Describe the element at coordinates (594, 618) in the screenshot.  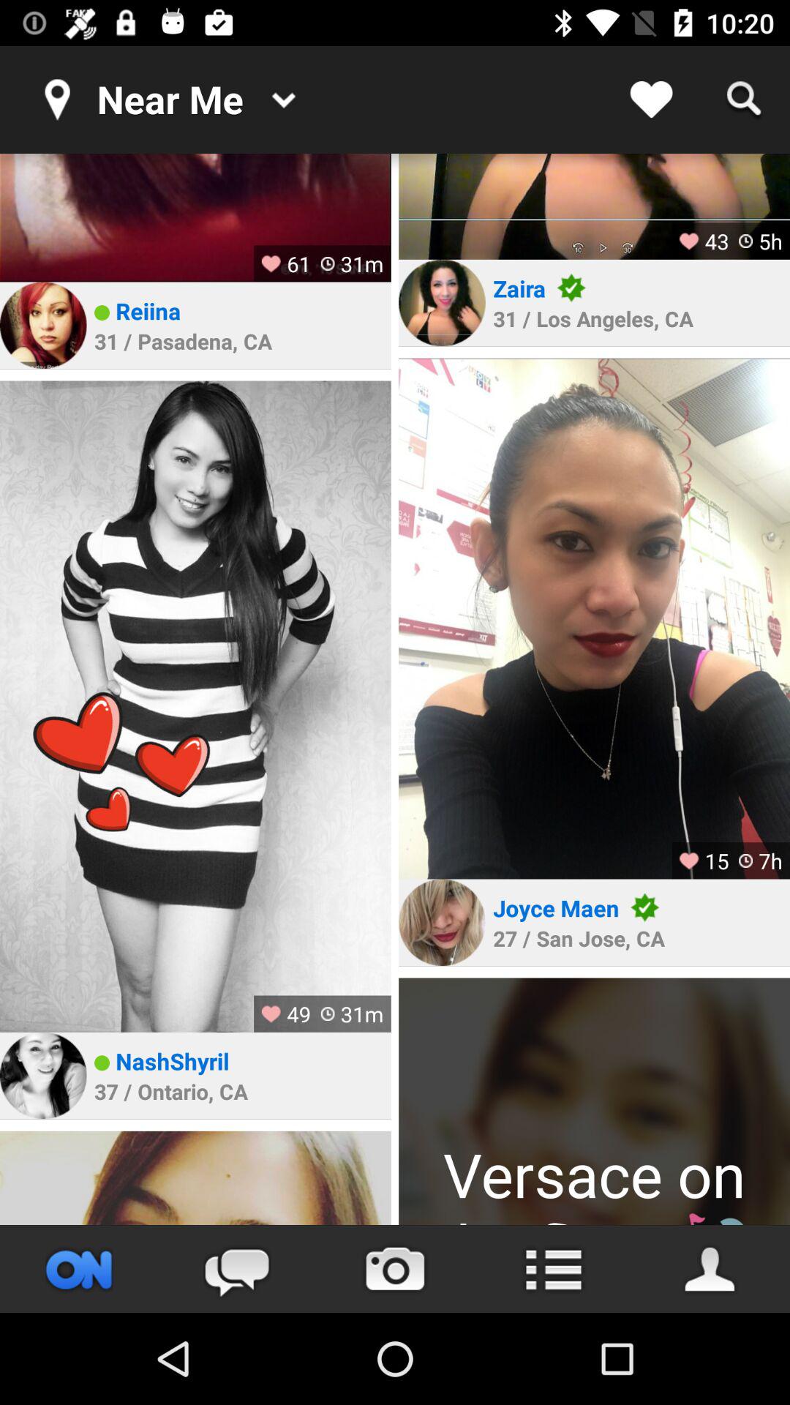
I see `photography element` at that location.